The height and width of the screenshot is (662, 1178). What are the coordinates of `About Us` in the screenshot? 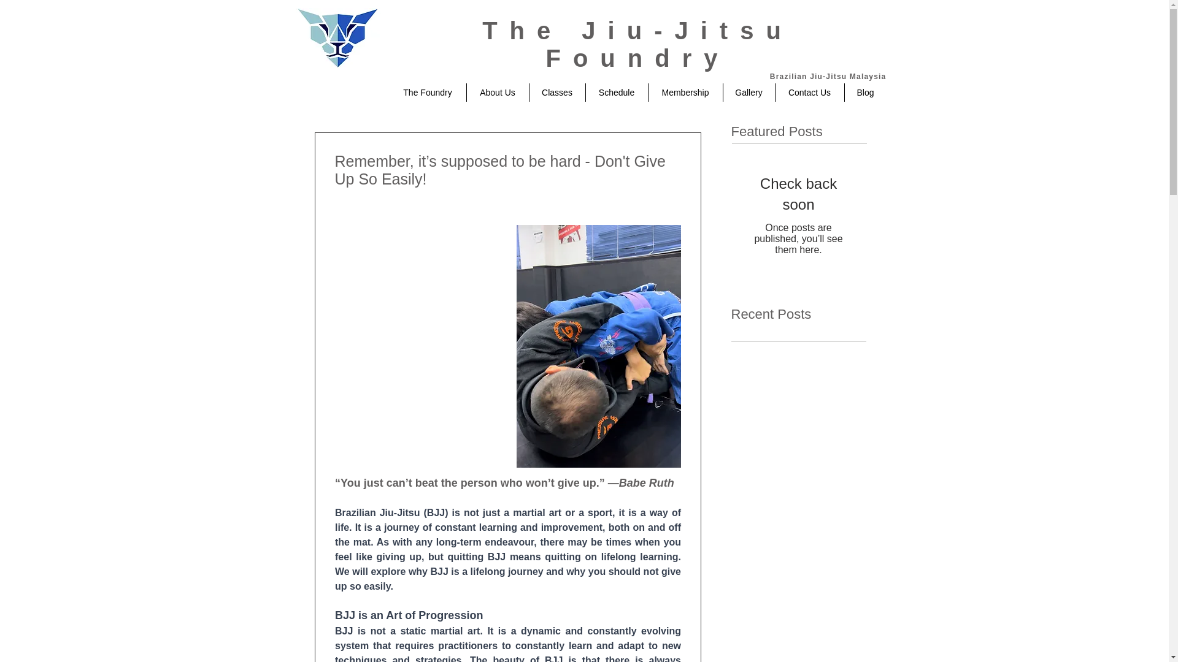 It's located at (497, 93).